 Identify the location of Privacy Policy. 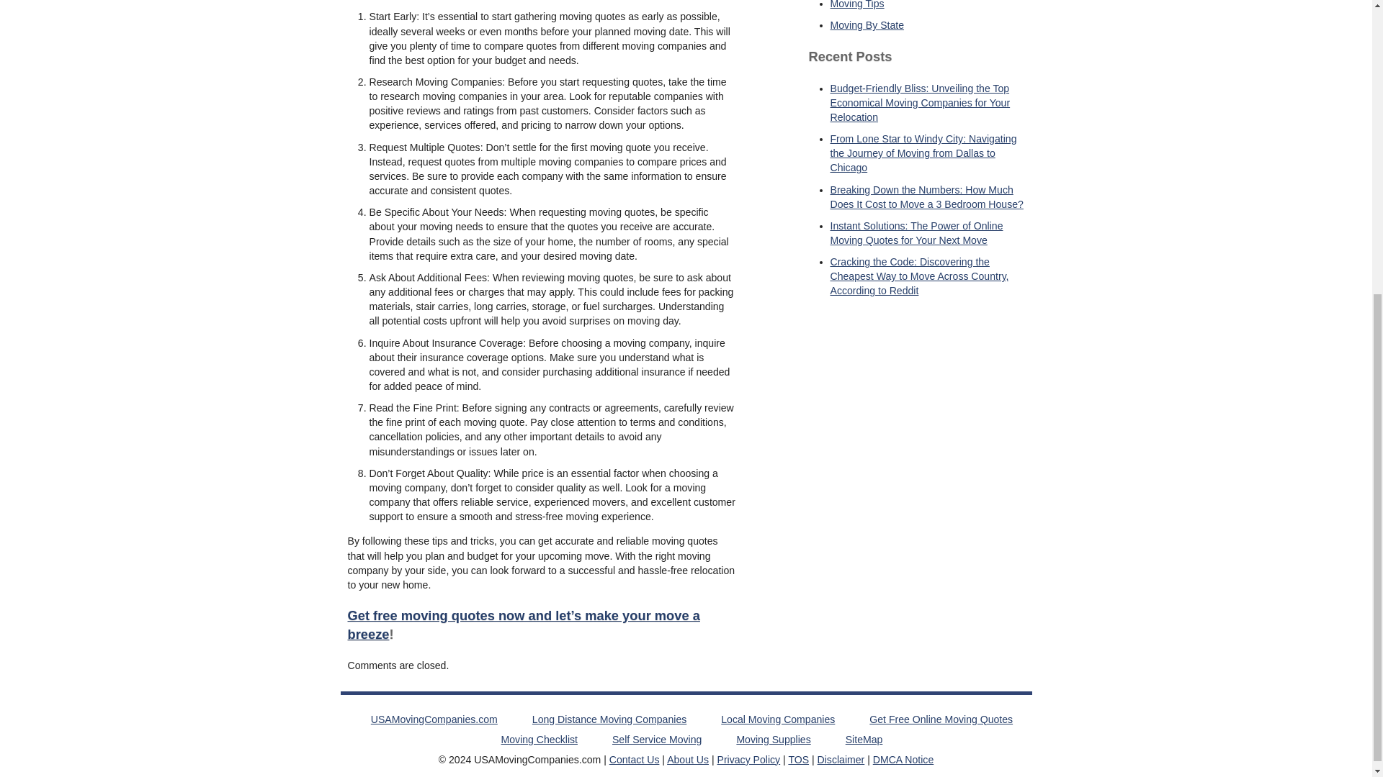
(749, 759).